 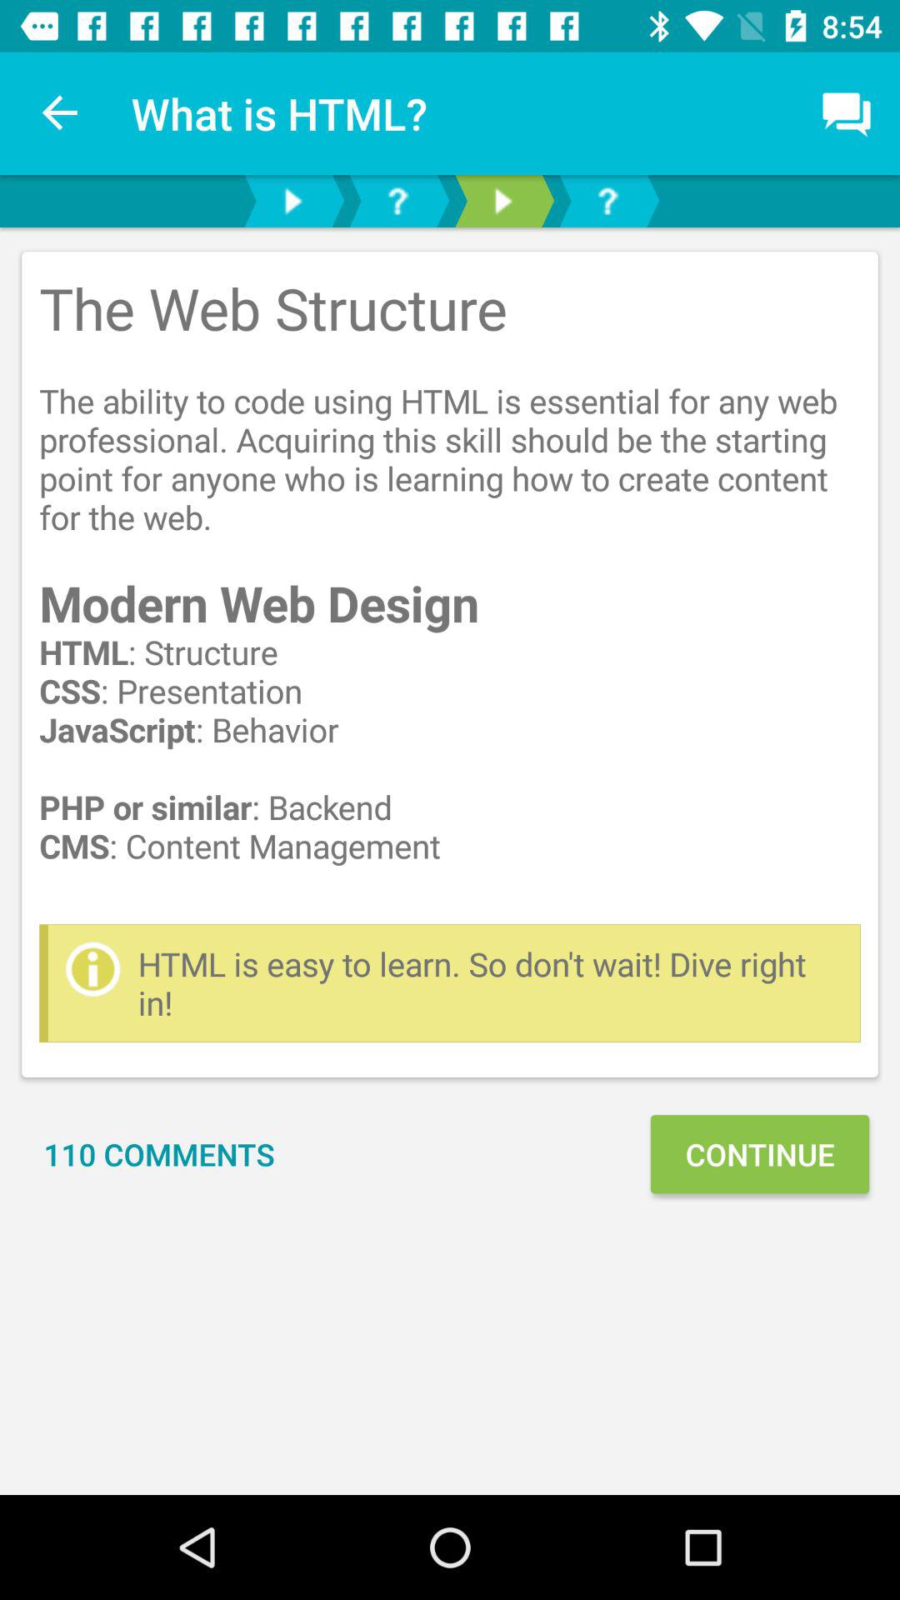 What do you see at coordinates (450, 664) in the screenshot?
I see `go to text below what is html` at bounding box center [450, 664].